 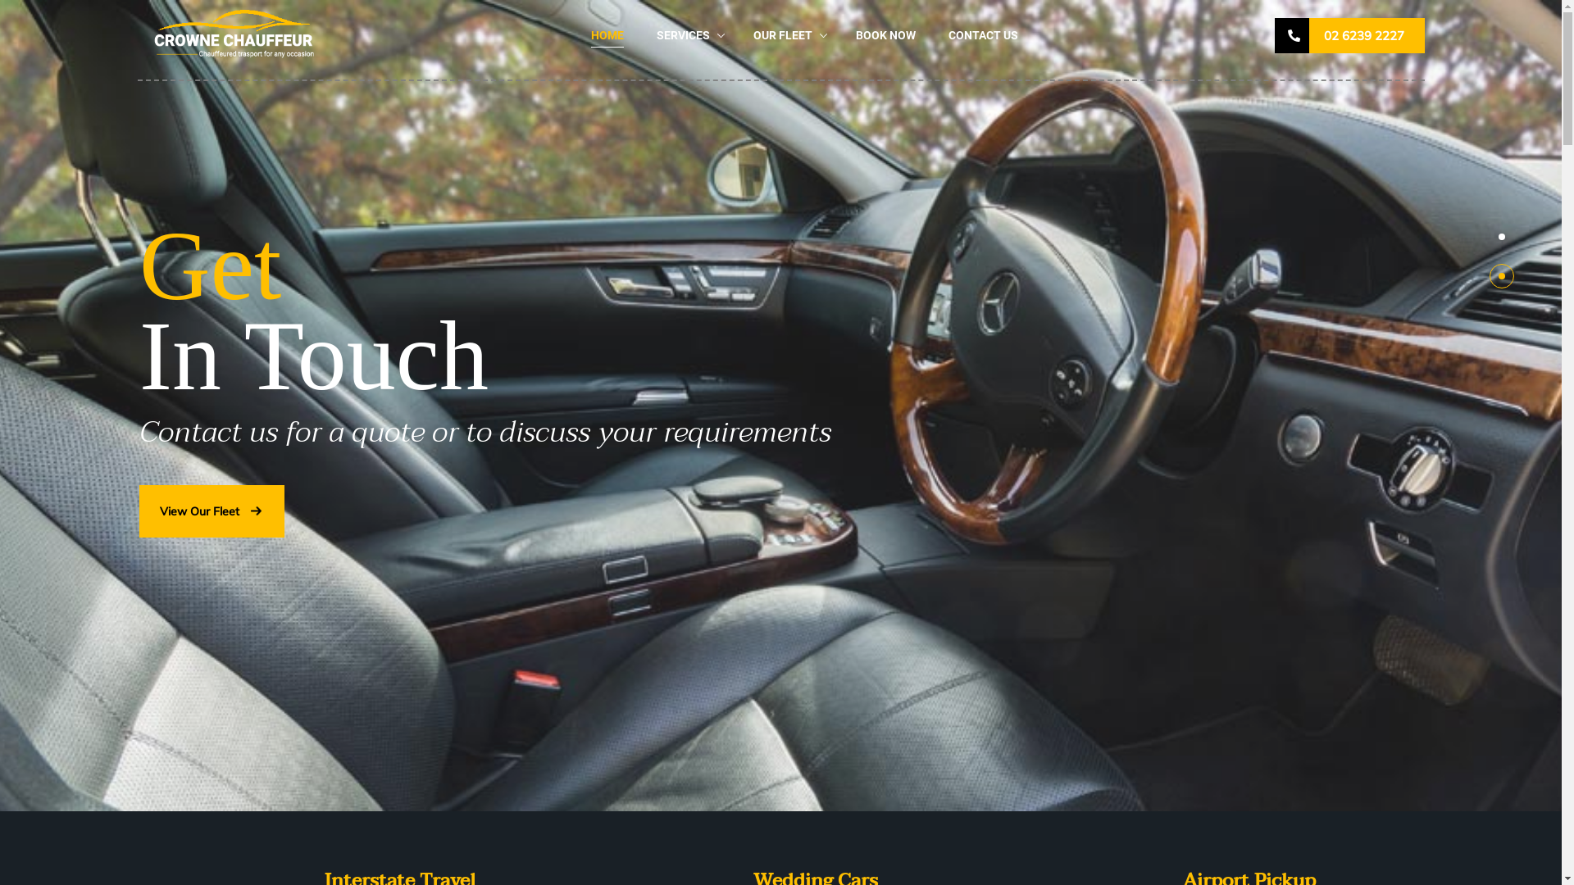 I want to click on BOOK NOW, so click(x=885, y=35).